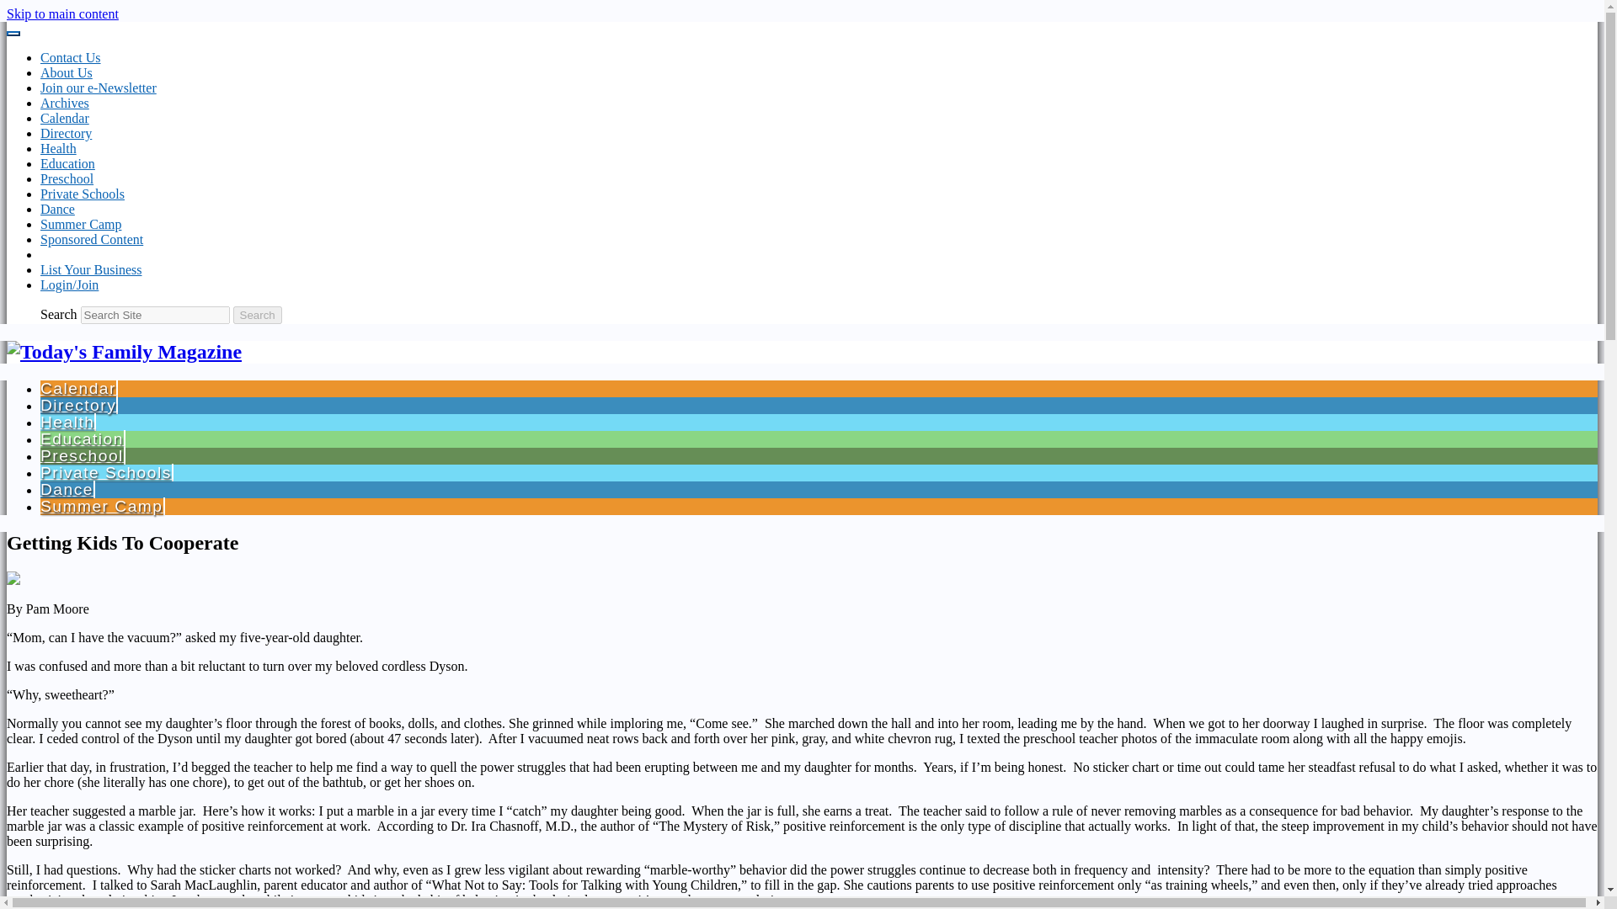  Describe the element at coordinates (83, 455) in the screenshot. I see `Preschool` at that location.